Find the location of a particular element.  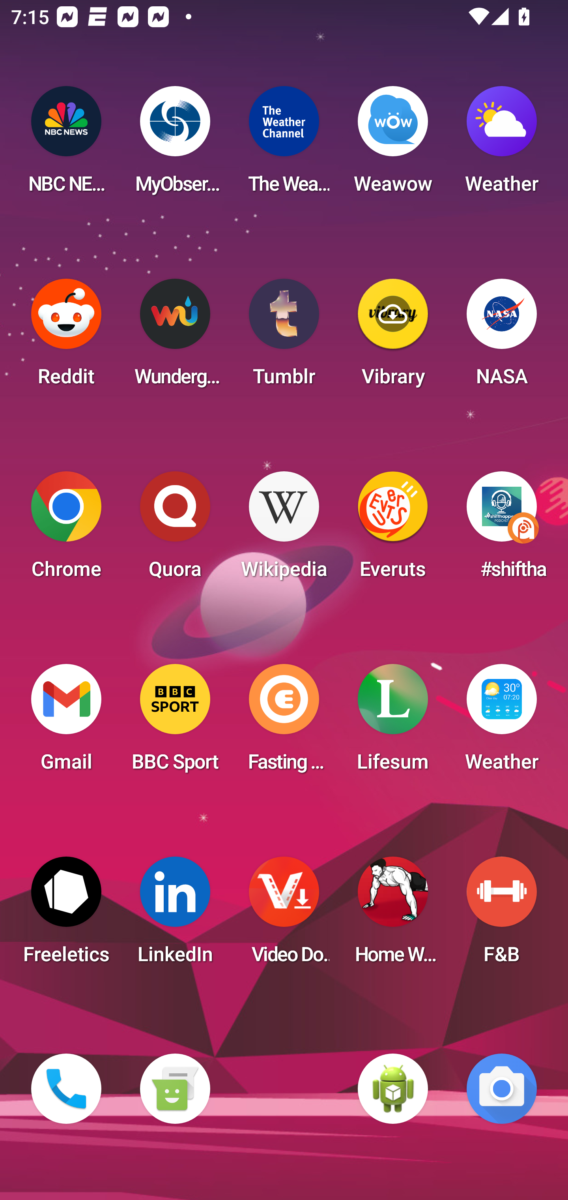

Messaging is located at coordinates (175, 1089).